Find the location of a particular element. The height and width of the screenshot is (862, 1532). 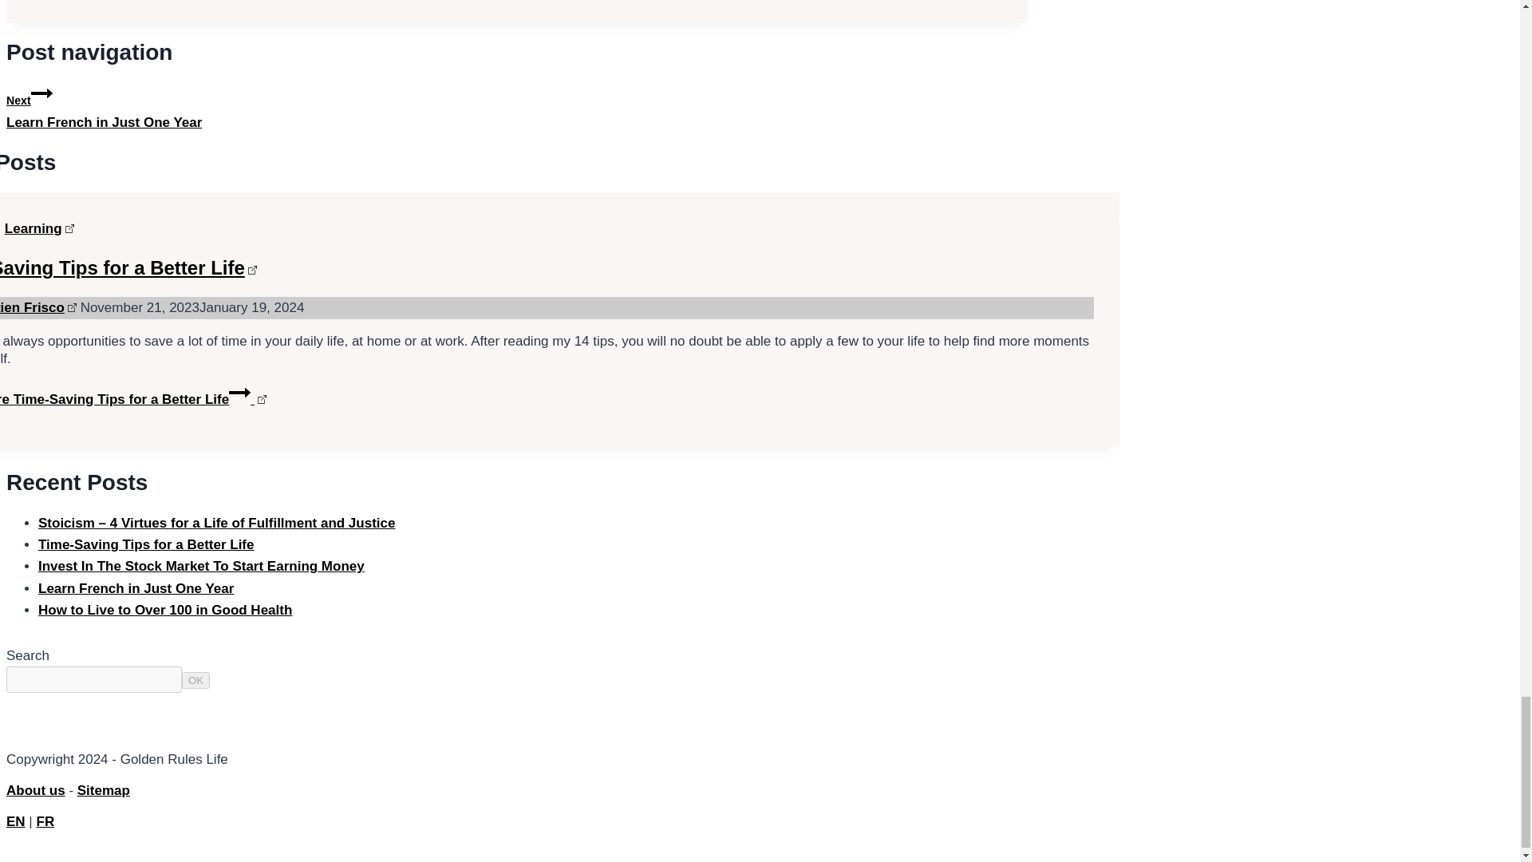

How to Live to Over 100 in Good Health is located at coordinates (165, 610).